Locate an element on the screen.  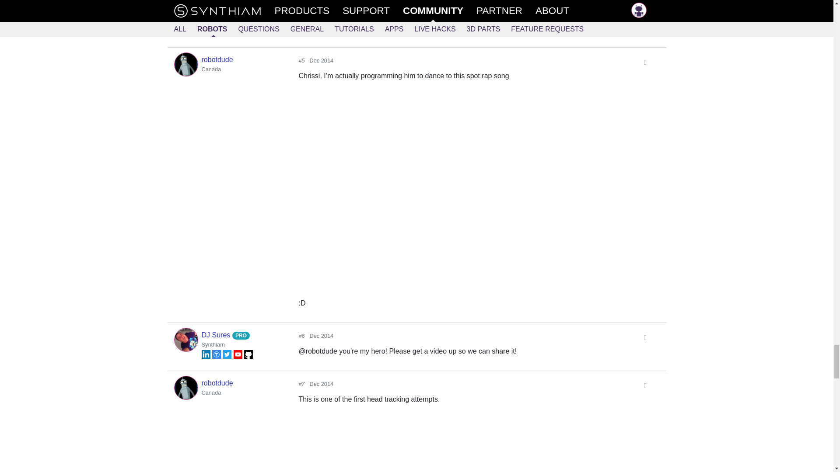
2014-12-10 14:37 UTC is located at coordinates (321, 60).